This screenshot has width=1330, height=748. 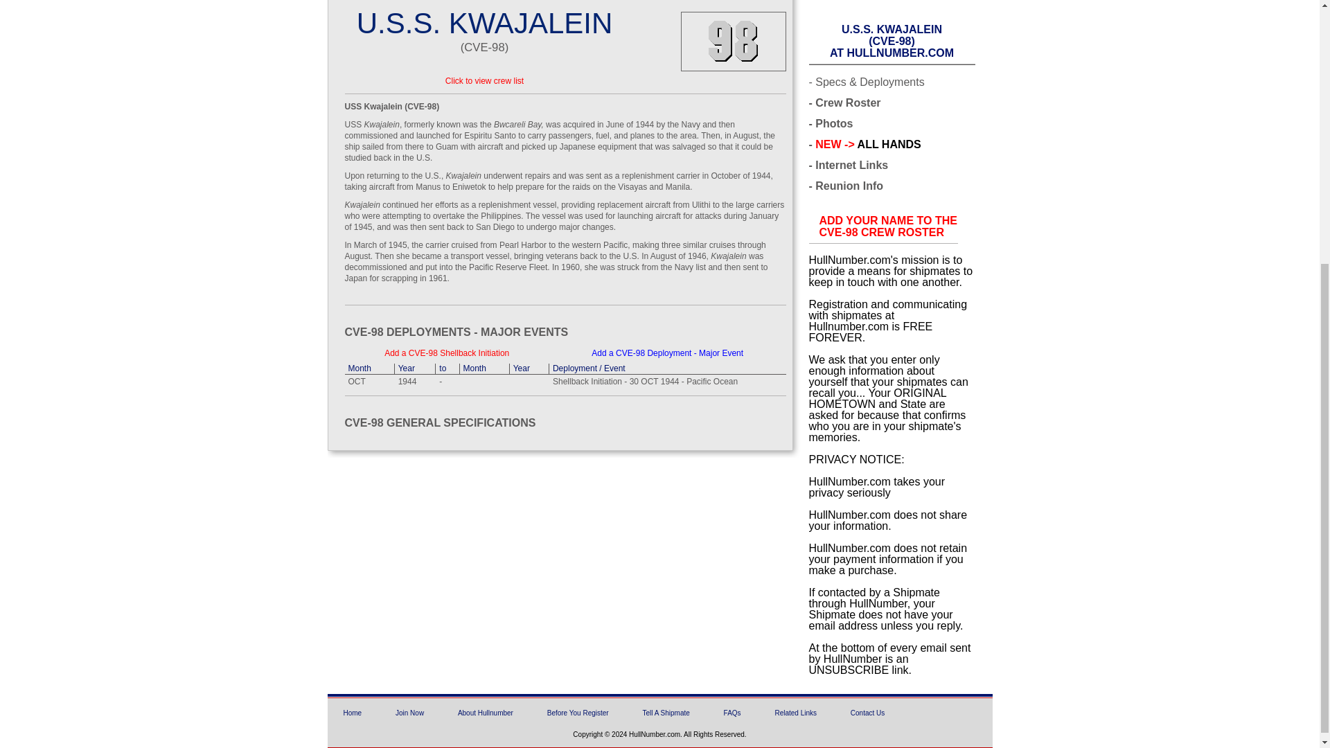 What do you see at coordinates (665, 712) in the screenshot?
I see `Tell A Shipmate` at bounding box center [665, 712].